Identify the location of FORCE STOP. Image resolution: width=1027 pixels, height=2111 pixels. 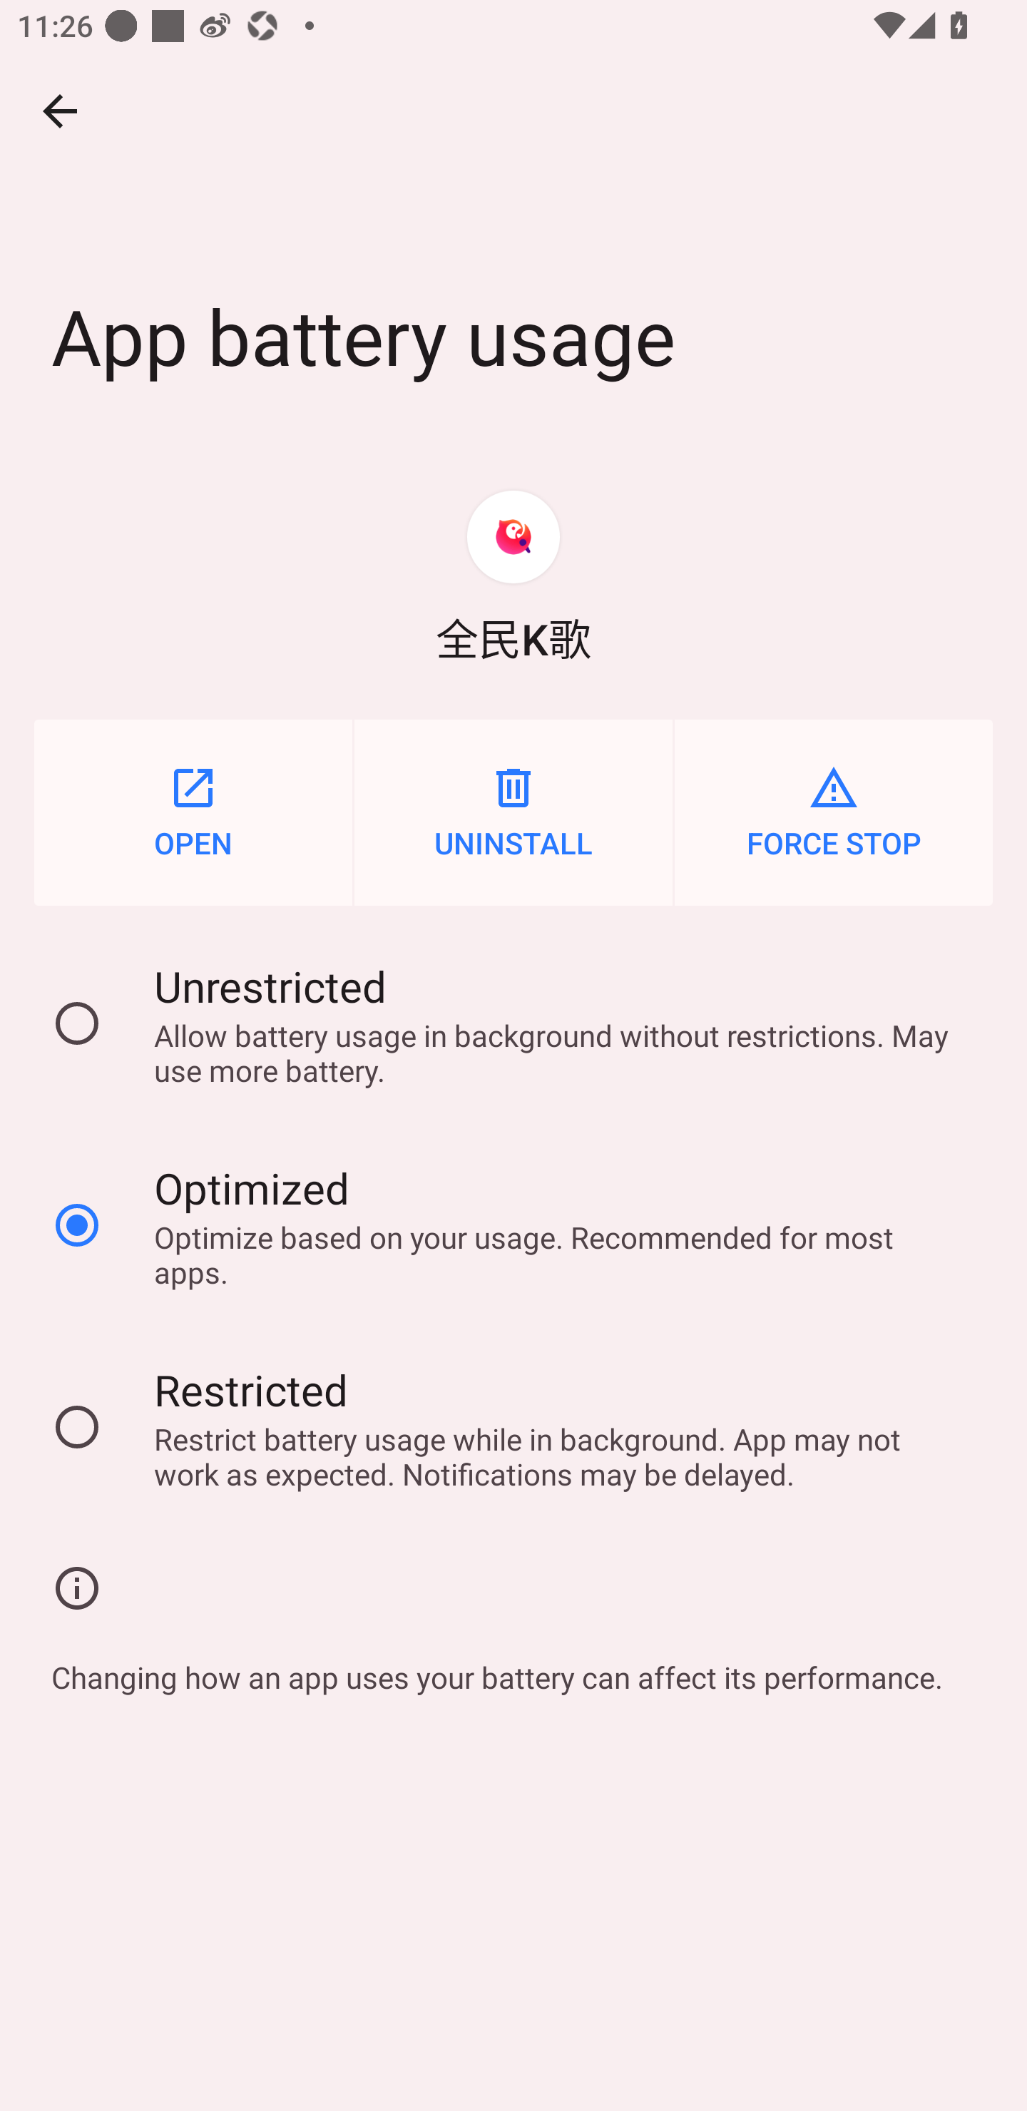
(834, 812).